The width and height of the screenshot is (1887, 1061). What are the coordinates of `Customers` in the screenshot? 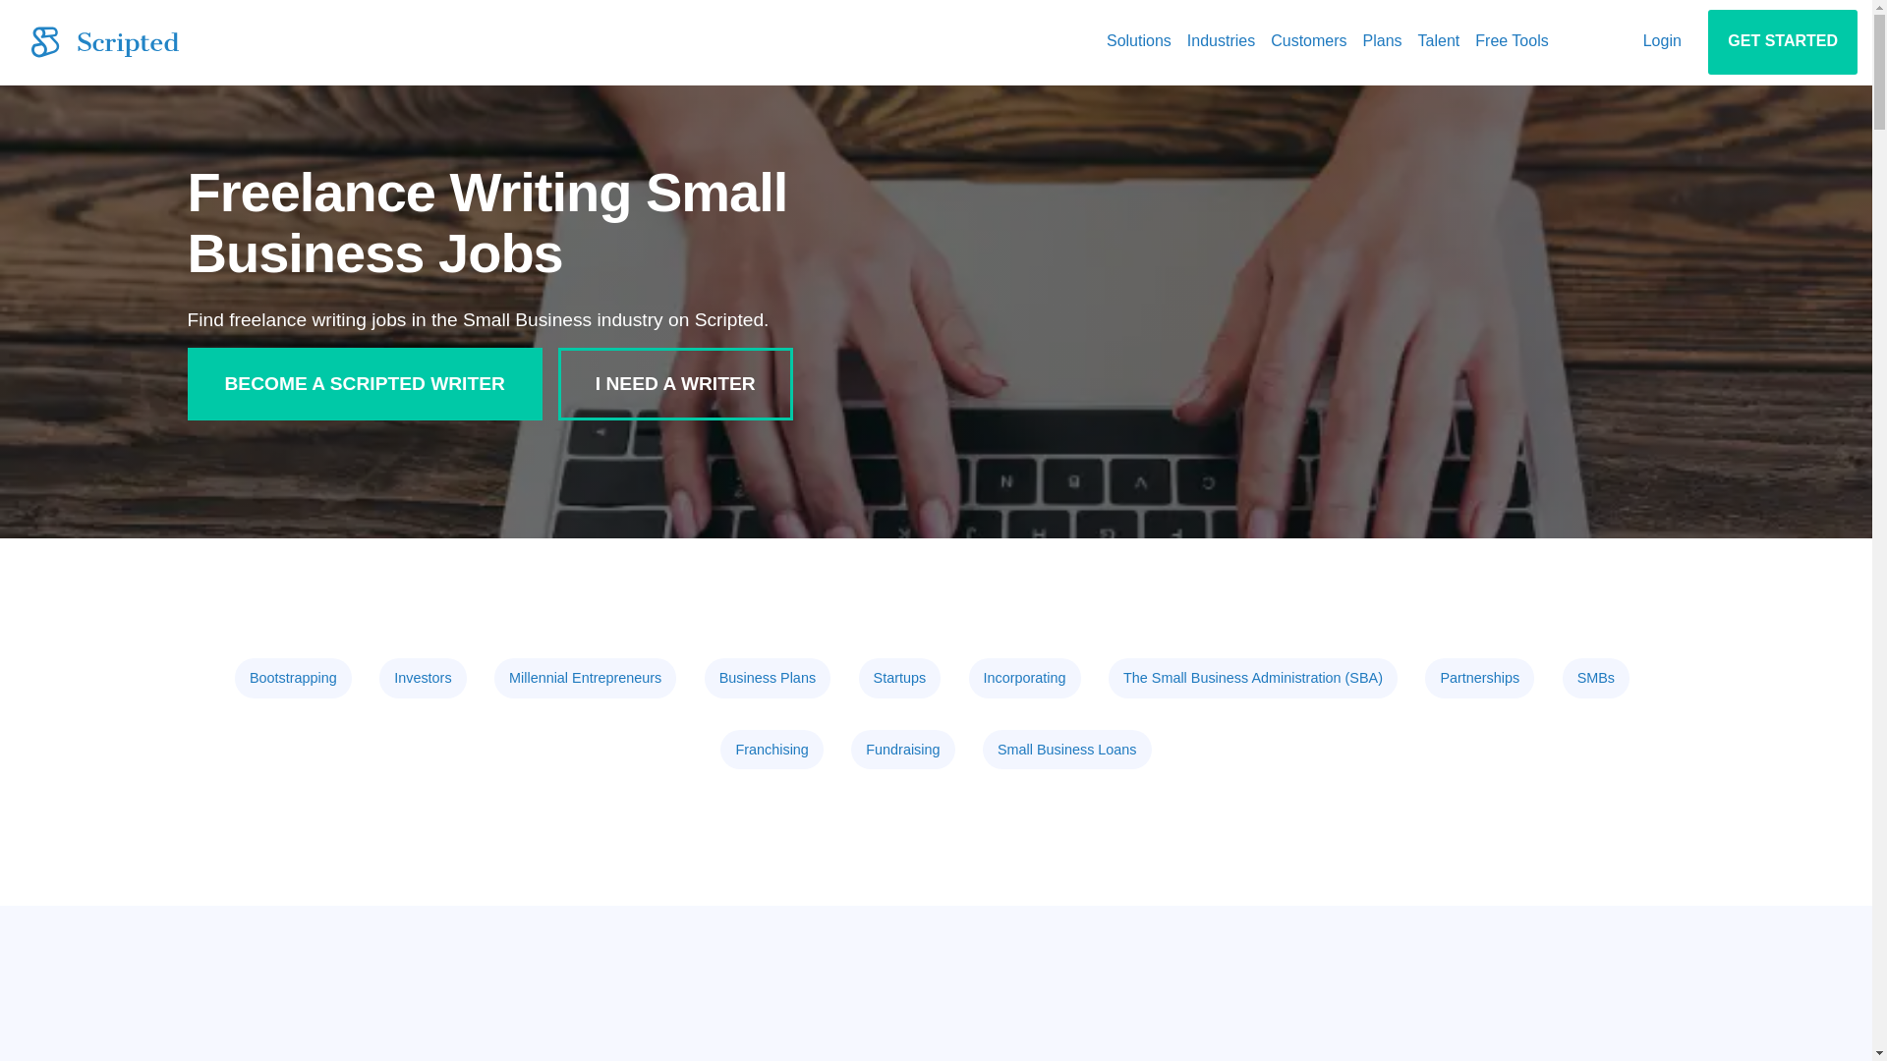 It's located at (1308, 41).